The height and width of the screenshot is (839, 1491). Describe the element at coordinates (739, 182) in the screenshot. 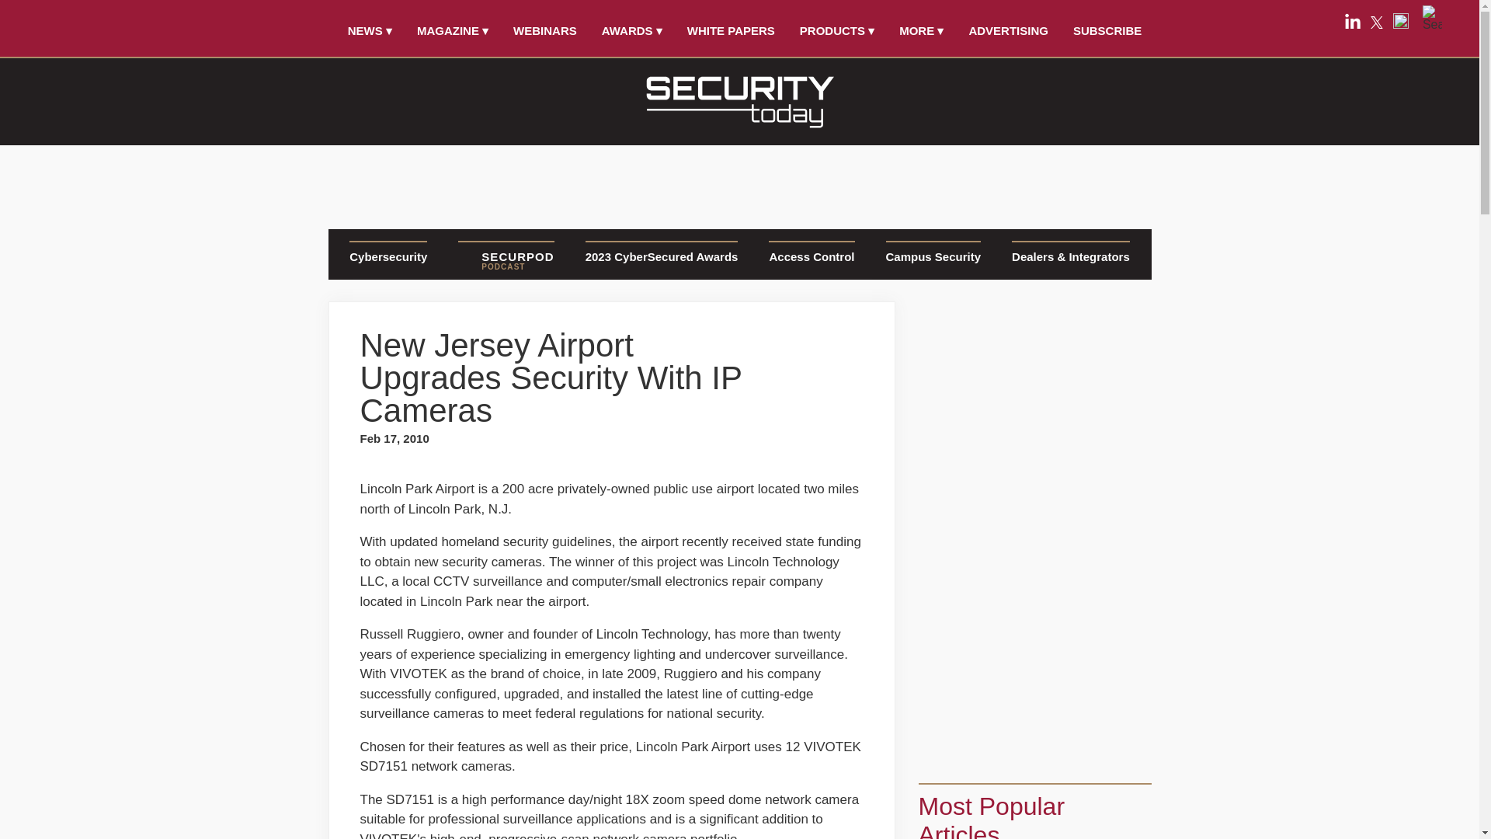

I see `3rd party ad content` at that location.